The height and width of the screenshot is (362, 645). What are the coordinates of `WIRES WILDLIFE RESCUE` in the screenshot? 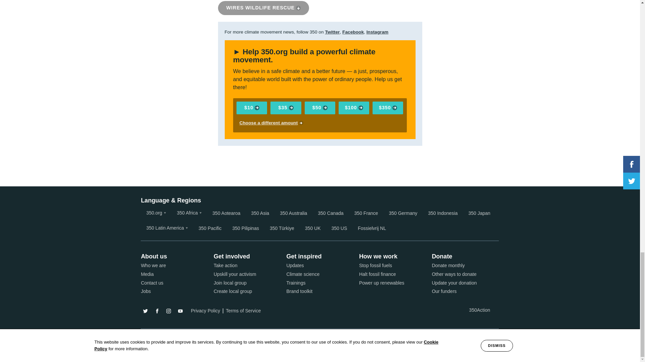 It's located at (263, 8).